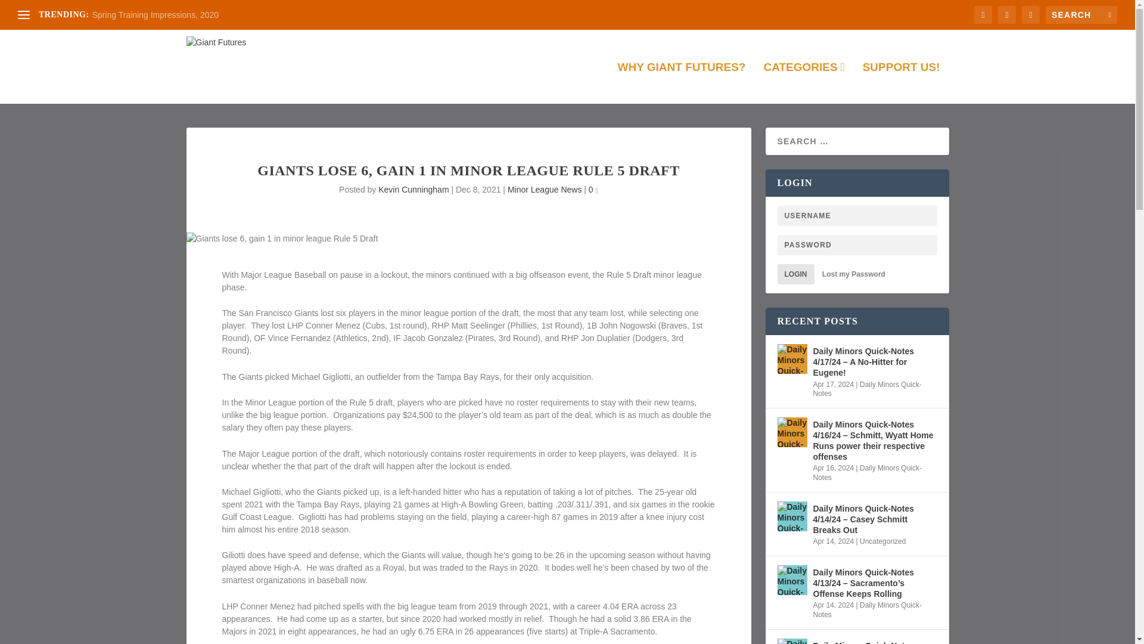 This screenshot has height=644, width=1144. Describe the element at coordinates (593, 190) in the screenshot. I see `0` at that location.